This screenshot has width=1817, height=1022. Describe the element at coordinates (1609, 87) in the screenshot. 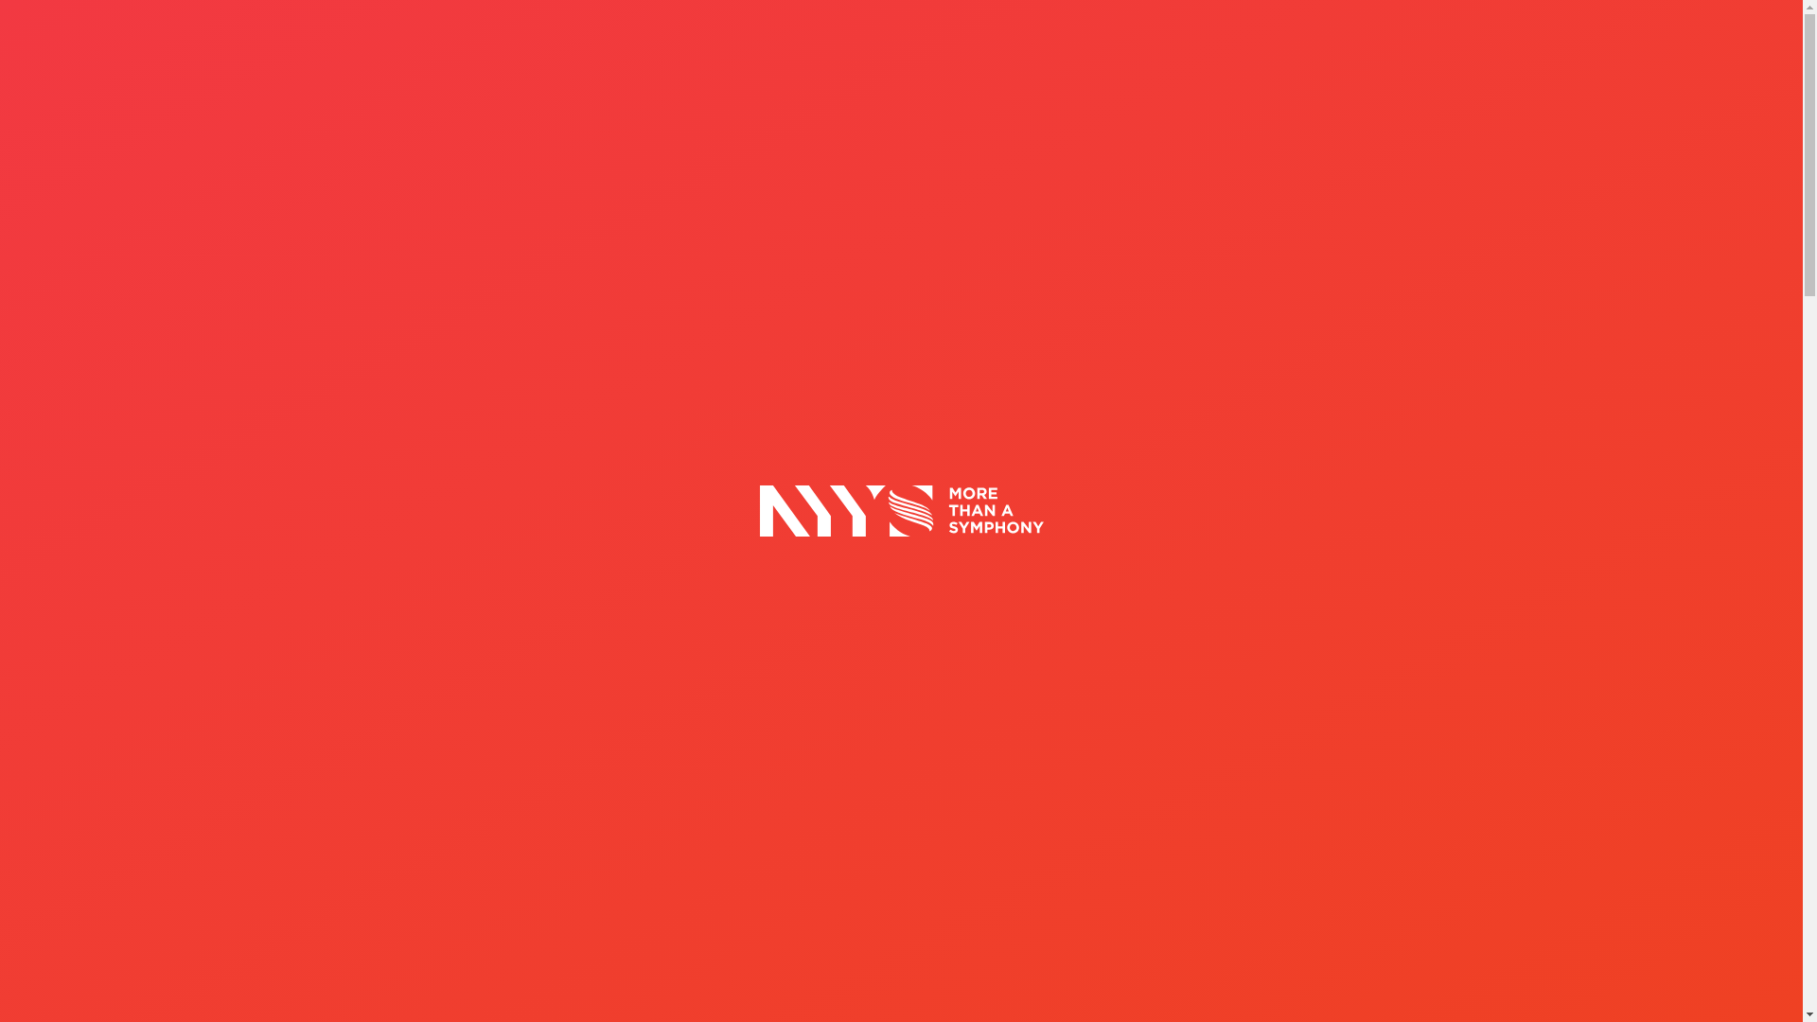

I see `DONATE` at that location.